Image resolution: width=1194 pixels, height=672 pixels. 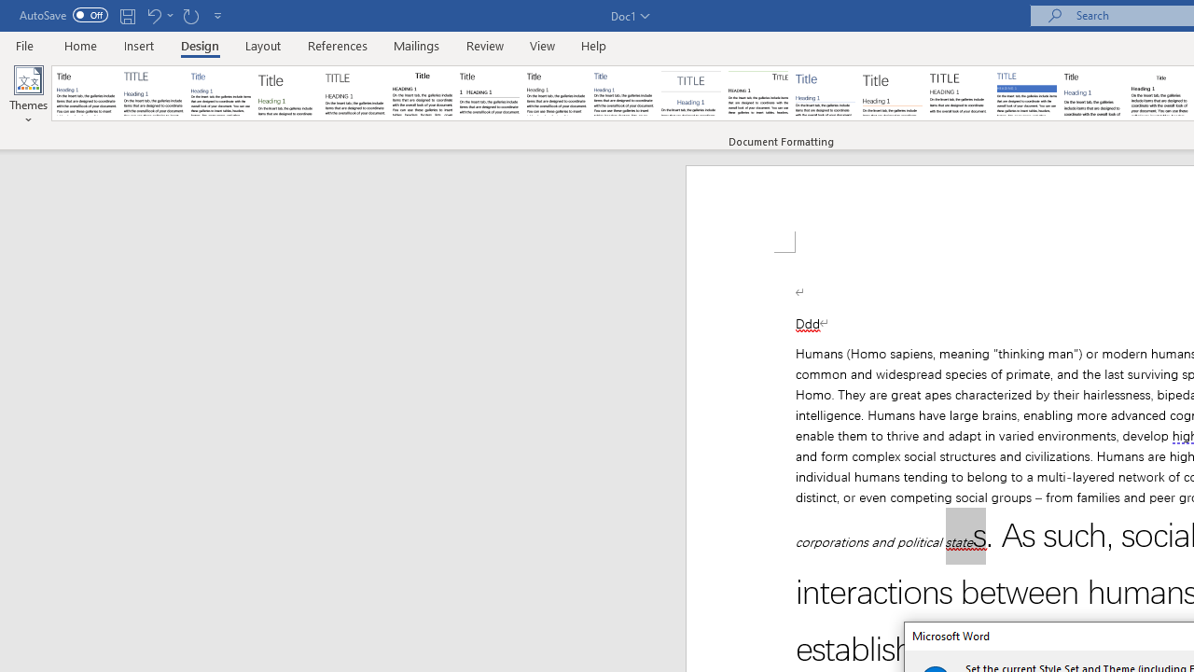 What do you see at coordinates (153, 93) in the screenshot?
I see `Basic (Elegant)` at bounding box center [153, 93].